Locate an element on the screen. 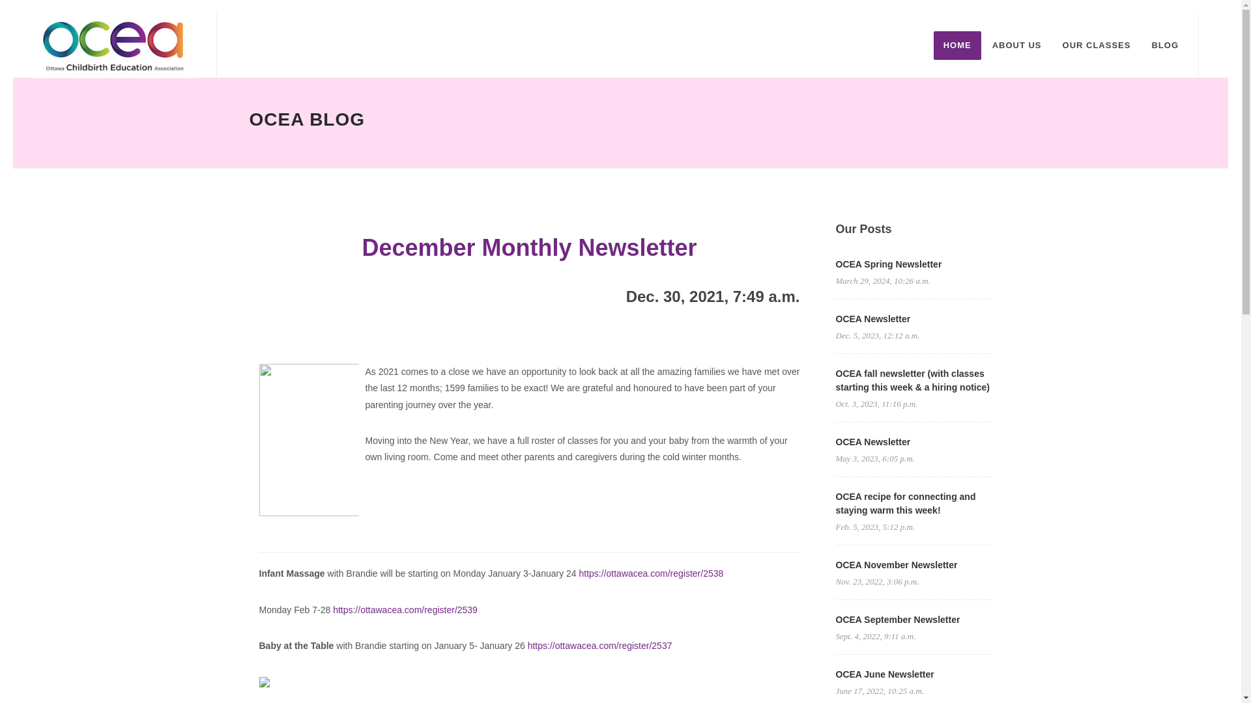 The height and width of the screenshot is (703, 1251). HOME is located at coordinates (956, 45).